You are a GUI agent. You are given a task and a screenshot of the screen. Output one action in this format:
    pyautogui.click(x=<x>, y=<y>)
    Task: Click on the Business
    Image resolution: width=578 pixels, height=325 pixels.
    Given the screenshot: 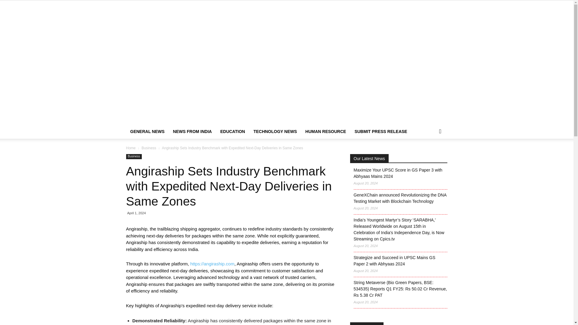 What is the action you would take?
    pyautogui.click(x=134, y=156)
    